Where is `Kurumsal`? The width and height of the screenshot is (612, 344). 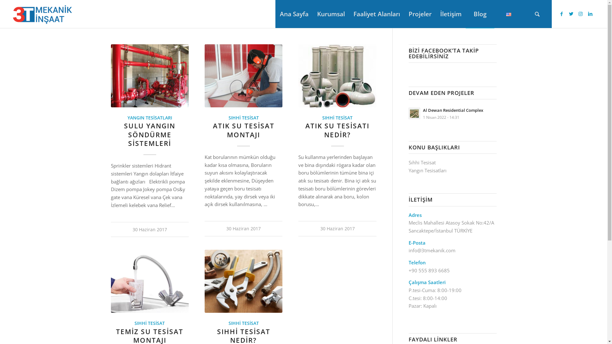 Kurumsal is located at coordinates (331, 14).